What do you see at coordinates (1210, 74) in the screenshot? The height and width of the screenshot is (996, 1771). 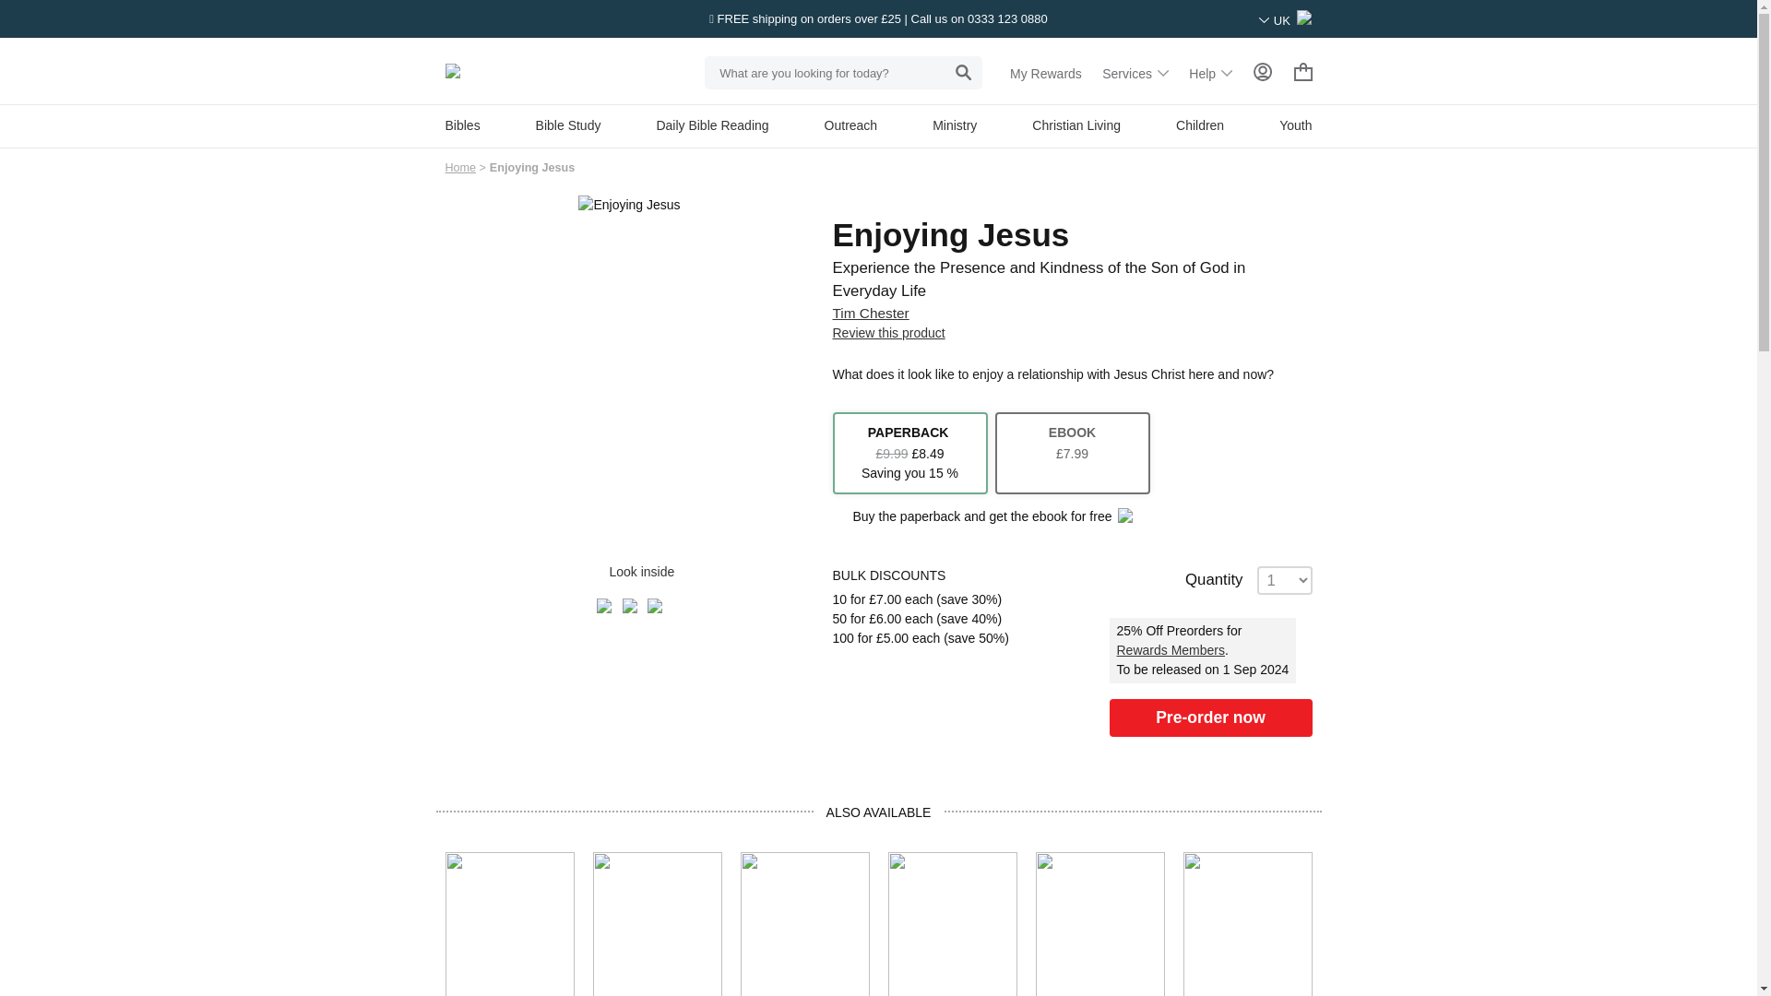 I see `Help` at bounding box center [1210, 74].